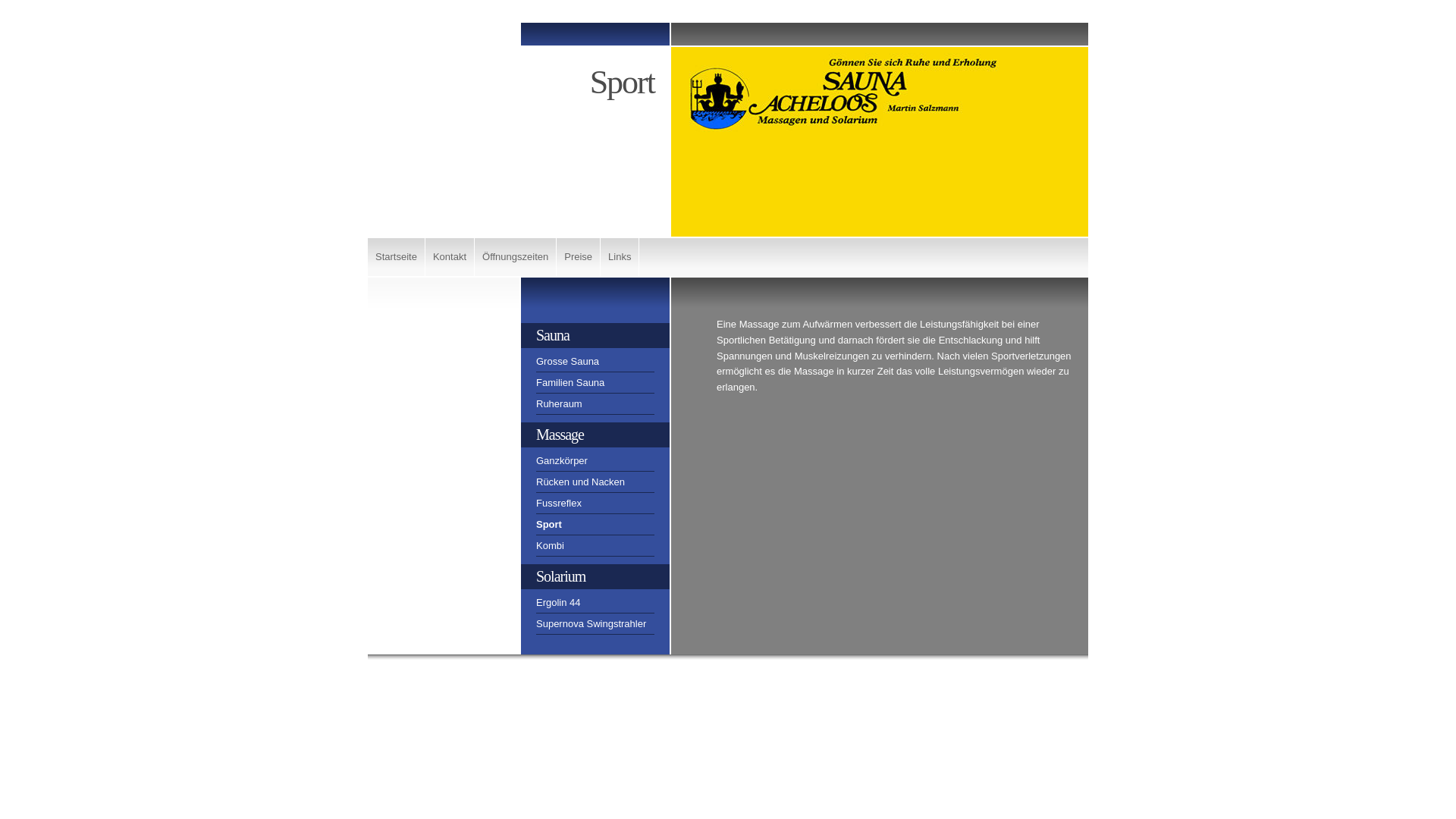  Describe the element at coordinates (595, 364) in the screenshot. I see `Grosse Sauna` at that location.